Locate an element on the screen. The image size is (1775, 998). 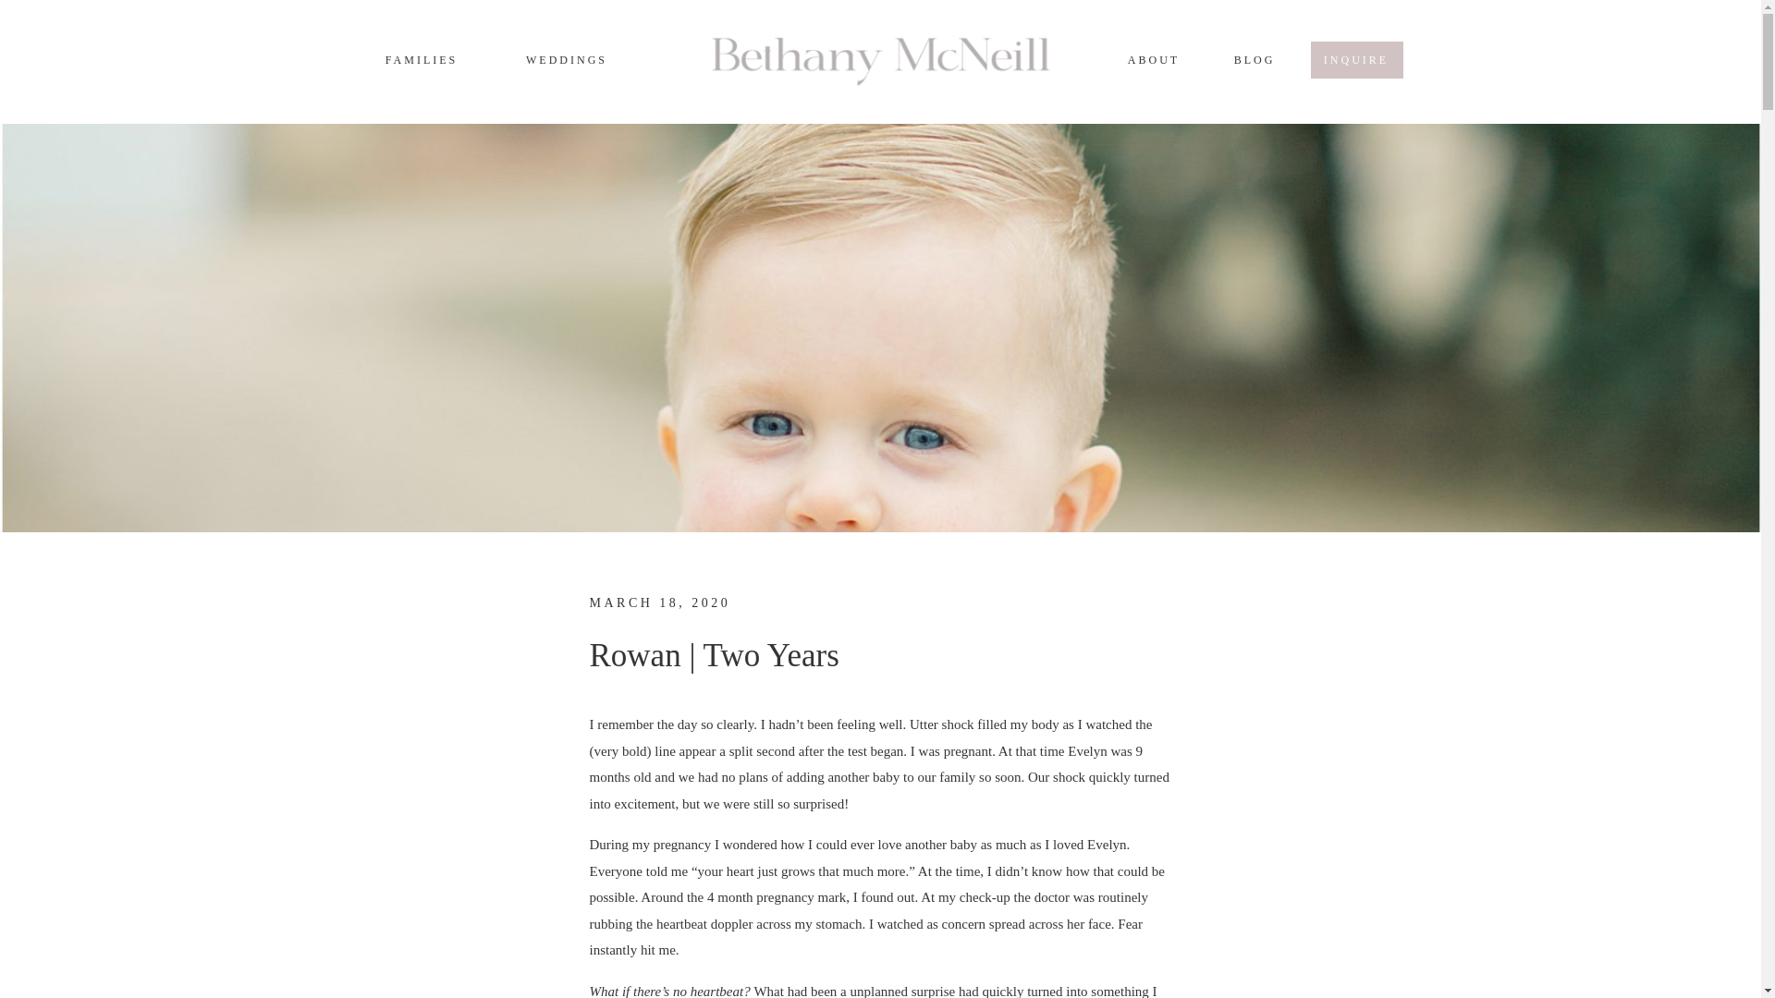
ABOUT is located at coordinates (1152, 61).